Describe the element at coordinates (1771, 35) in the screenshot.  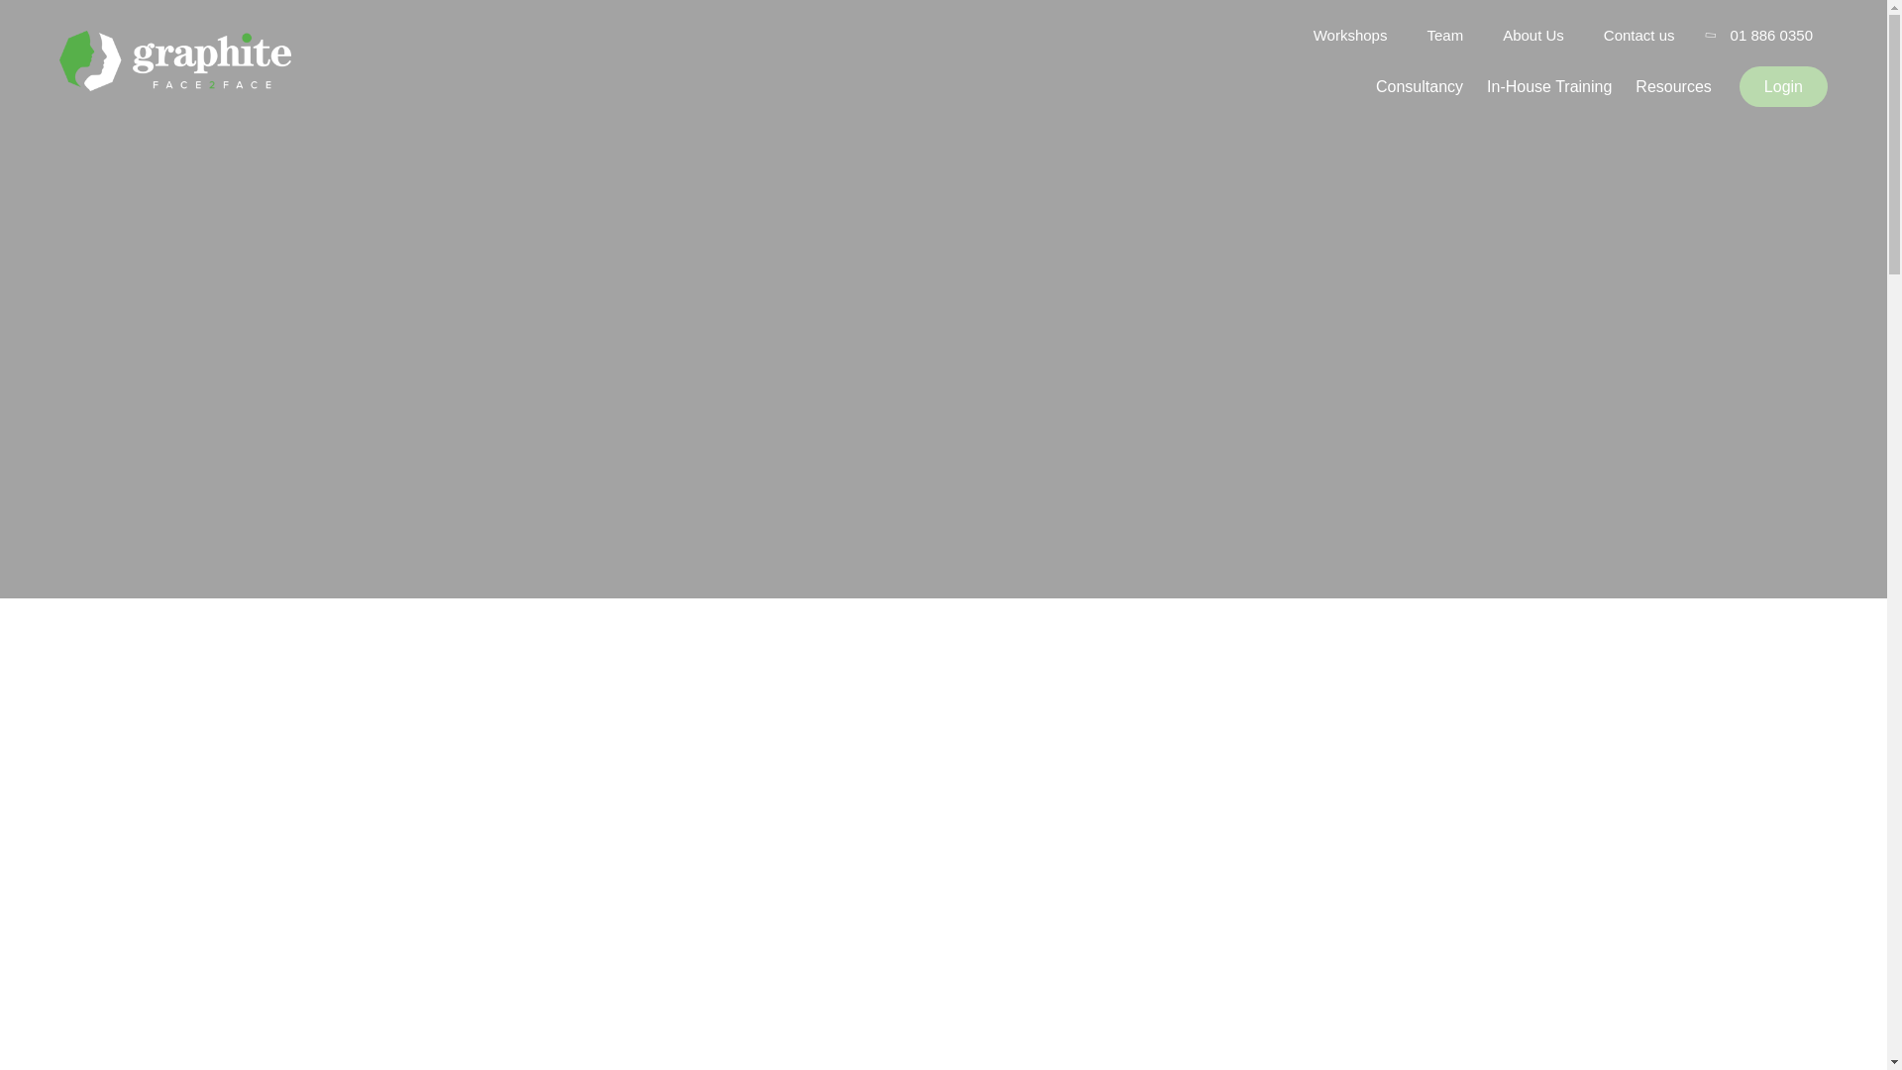
I see `01 886 0350` at that location.